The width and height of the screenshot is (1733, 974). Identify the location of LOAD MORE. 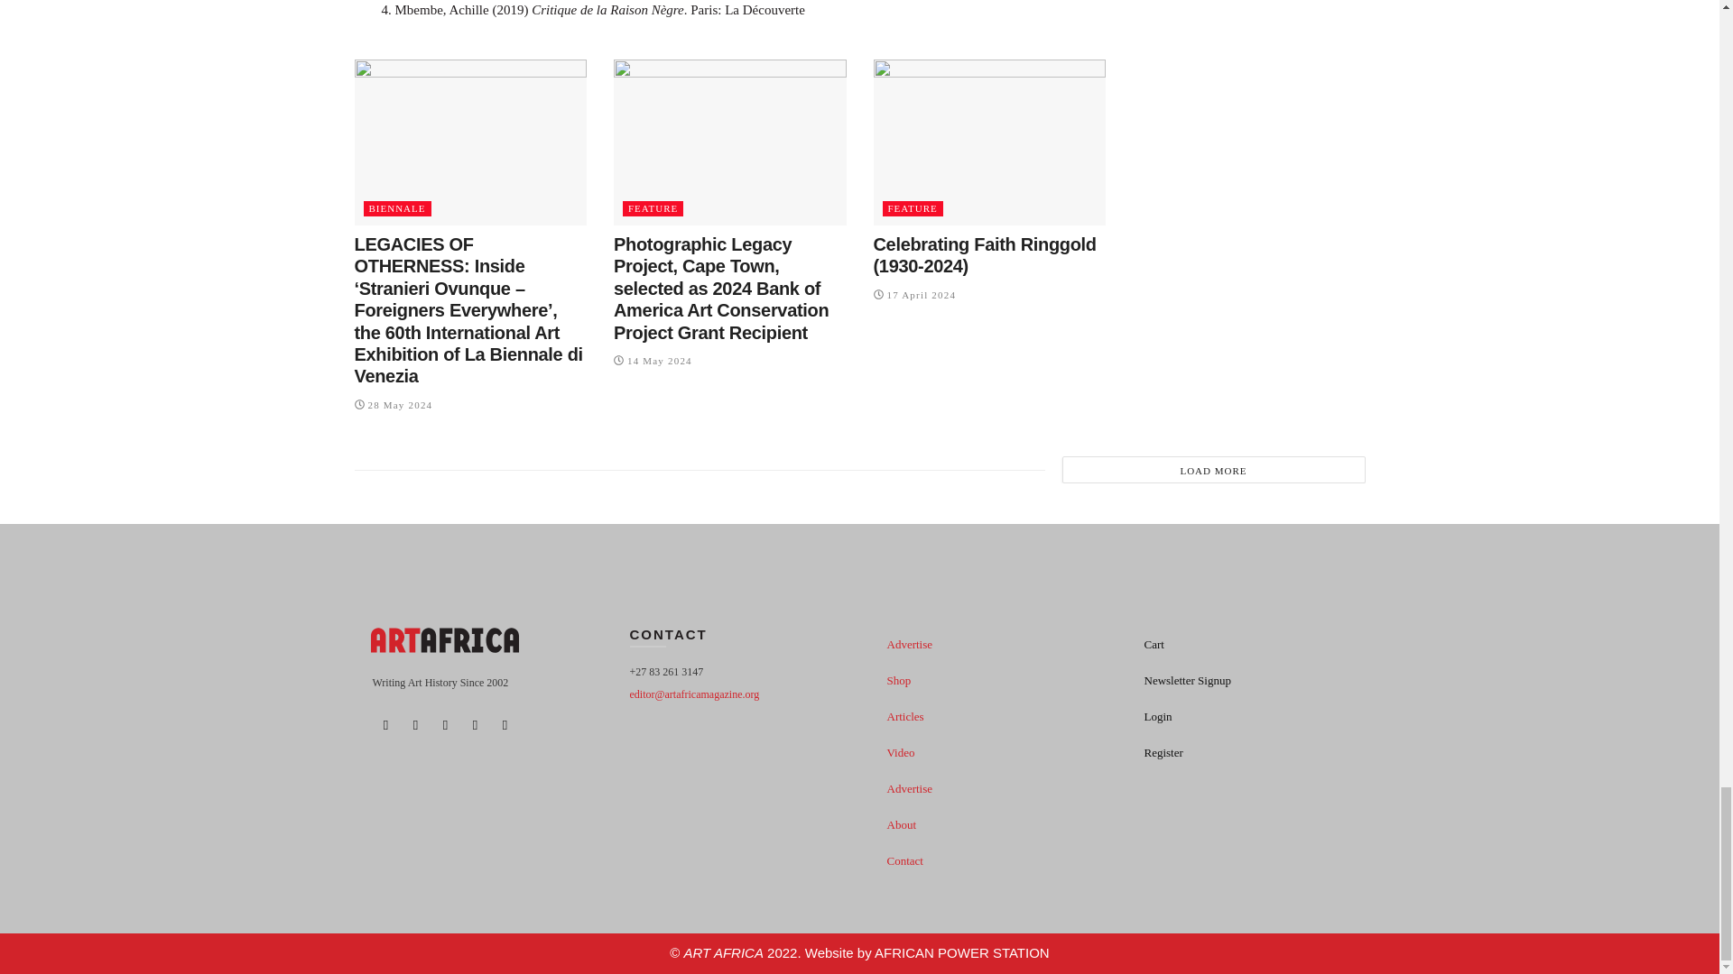
(1213, 469).